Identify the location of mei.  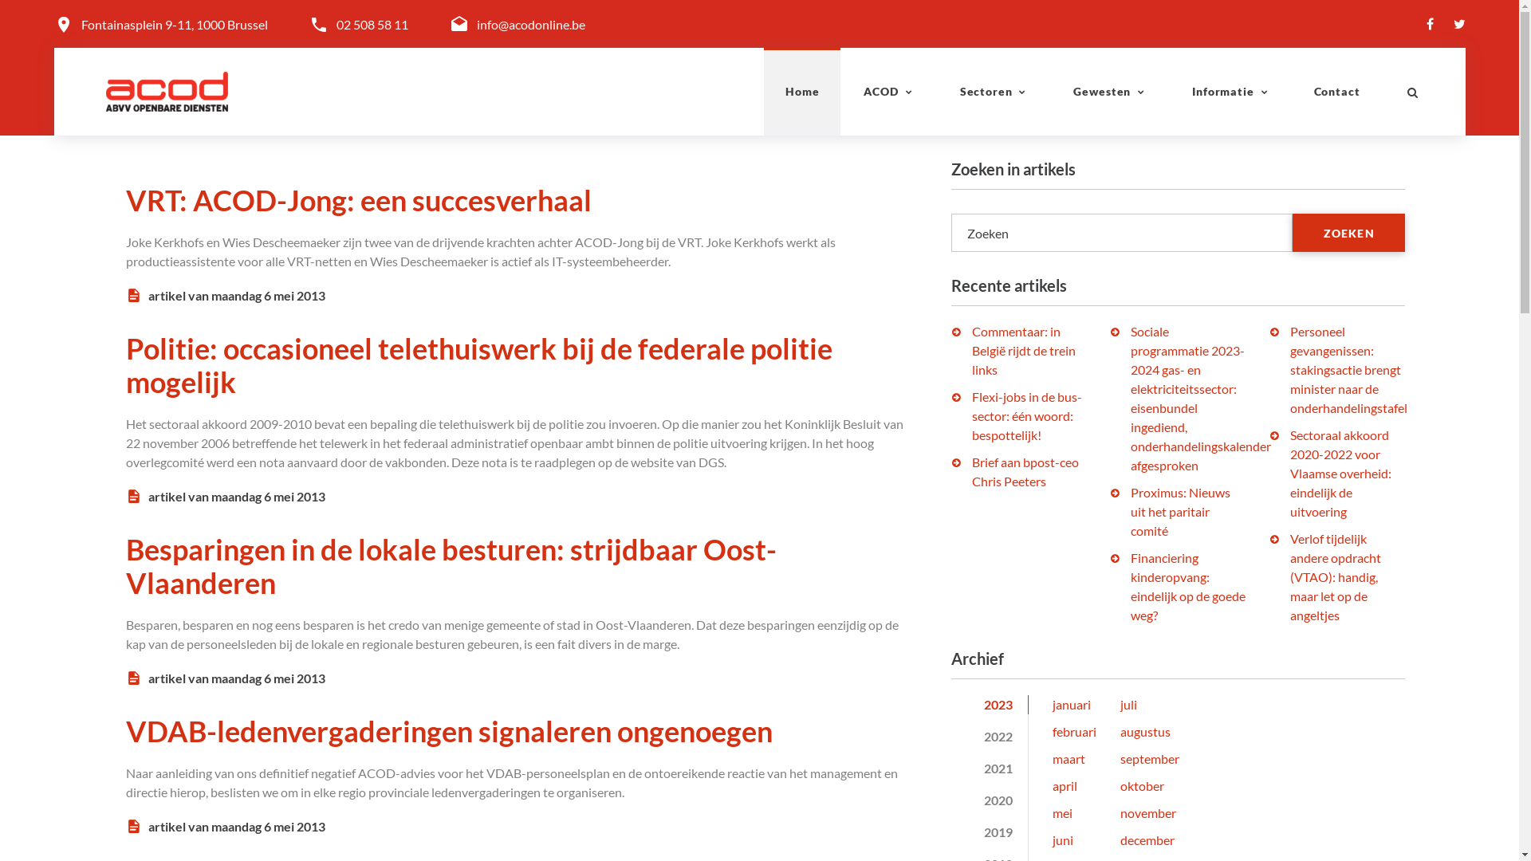
(1062, 813).